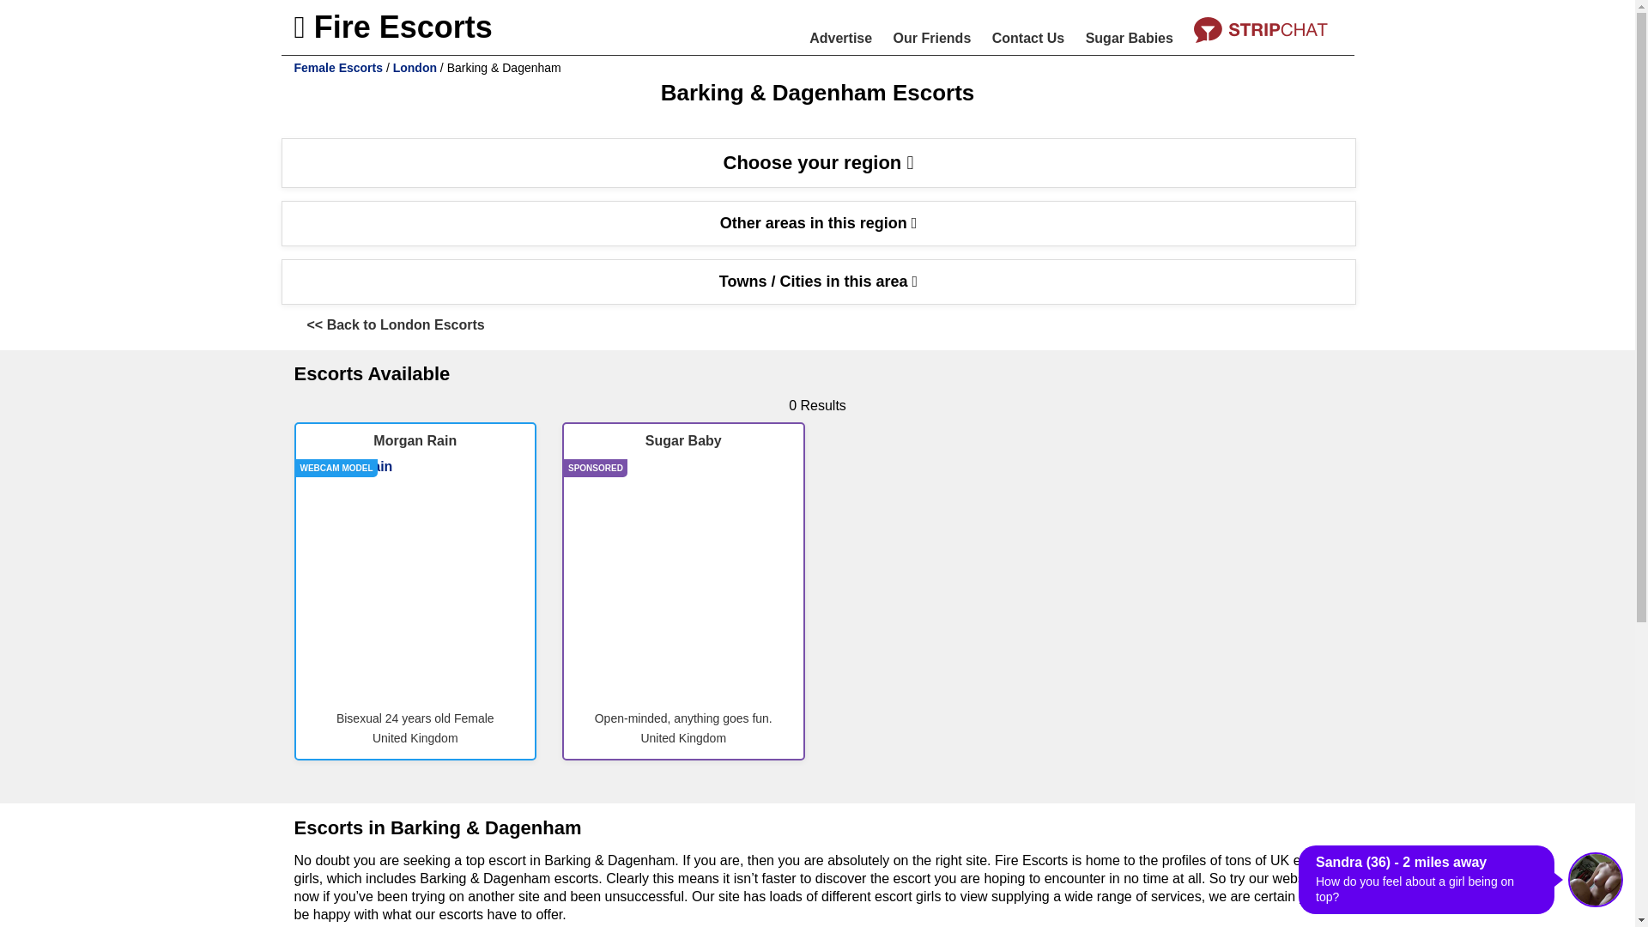 The width and height of the screenshot is (1648, 927). What do you see at coordinates (932, 38) in the screenshot?
I see `Our Friends` at bounding box center [932, 38].